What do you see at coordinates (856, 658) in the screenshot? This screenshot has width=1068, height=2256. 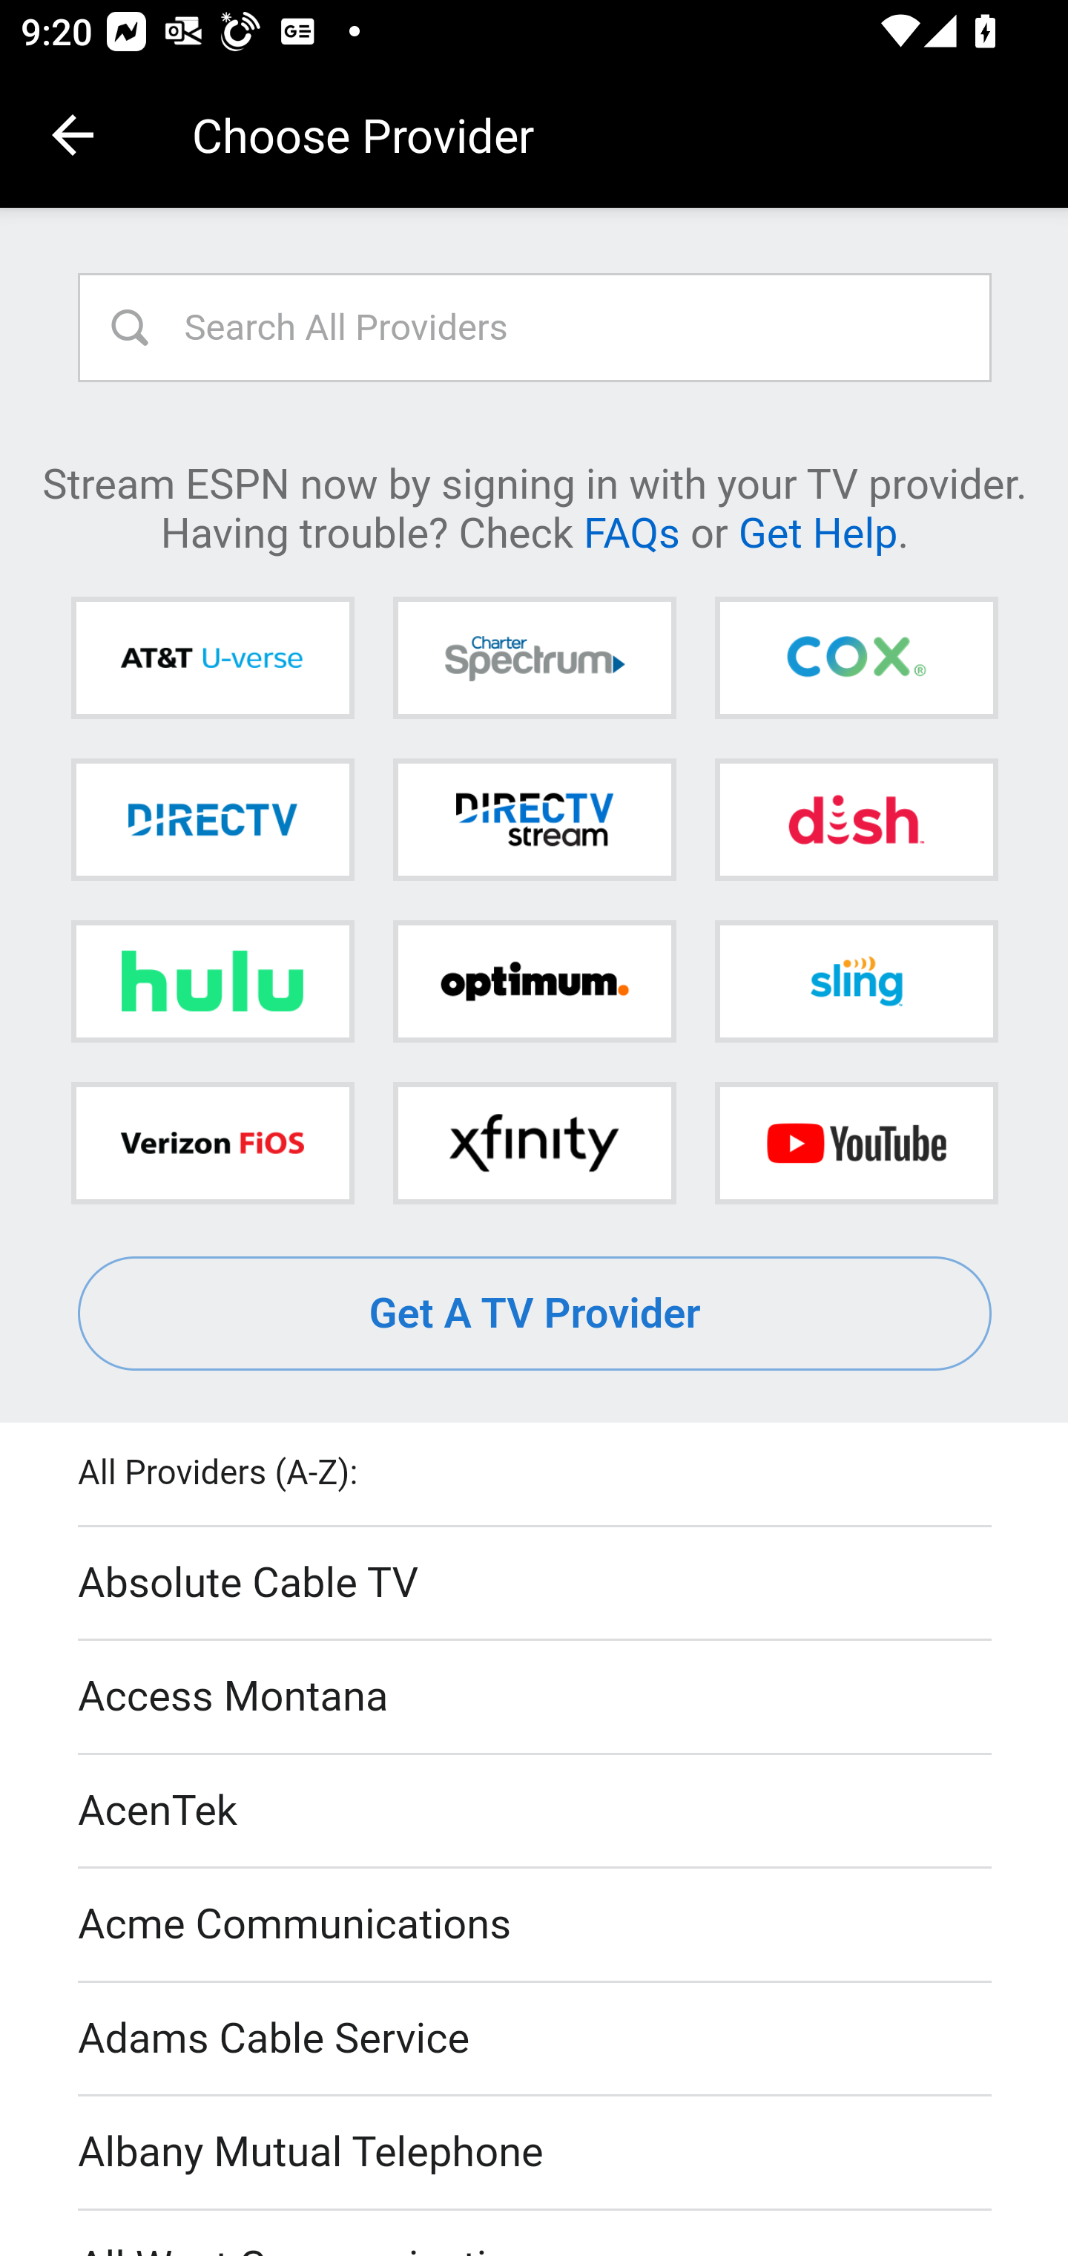 I see `Cox` at bounding box center [856, 658].